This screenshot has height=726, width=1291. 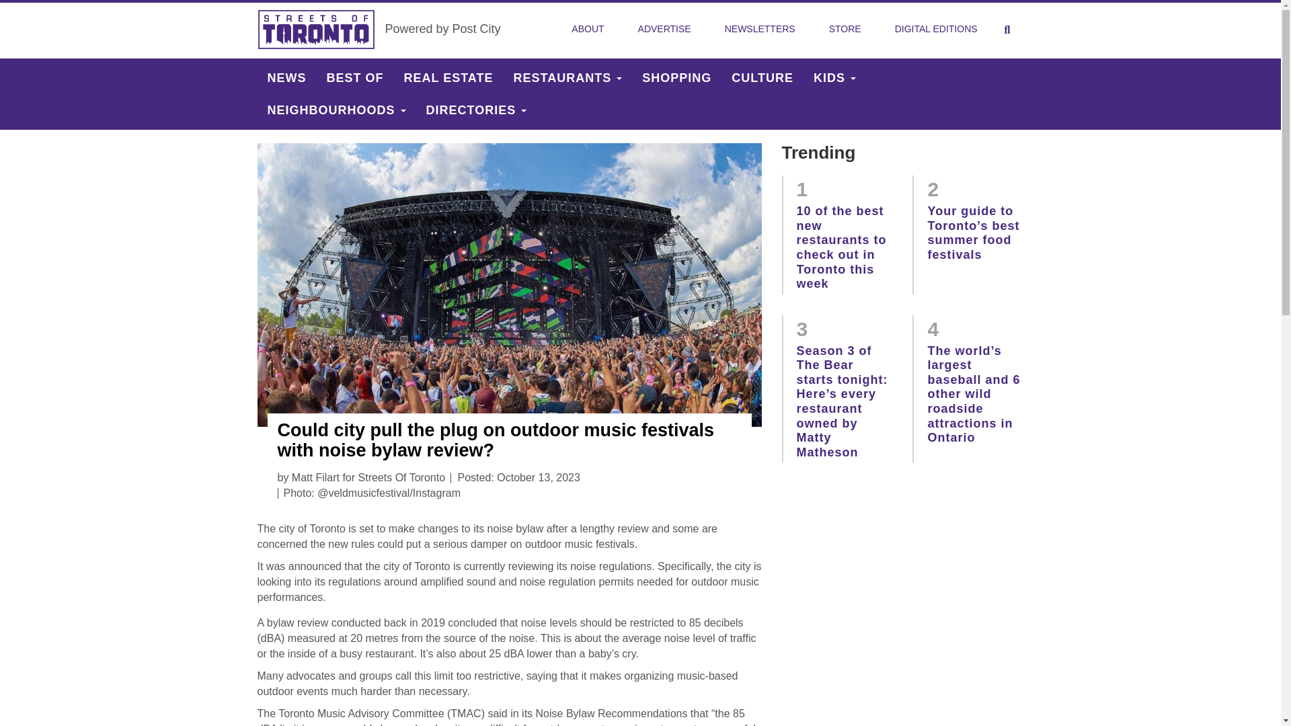 I want to click on BEST OF, so click(x=355, y=78).